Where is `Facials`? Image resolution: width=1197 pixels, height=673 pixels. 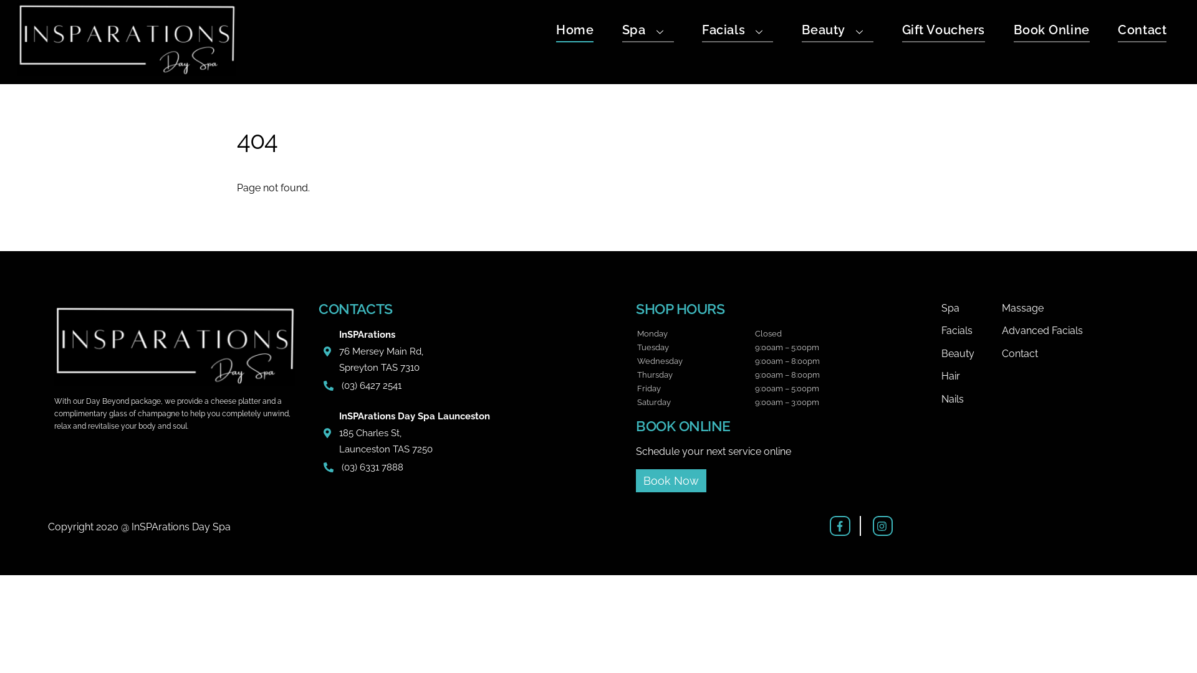
Facials is located at coordinates (738, 32).